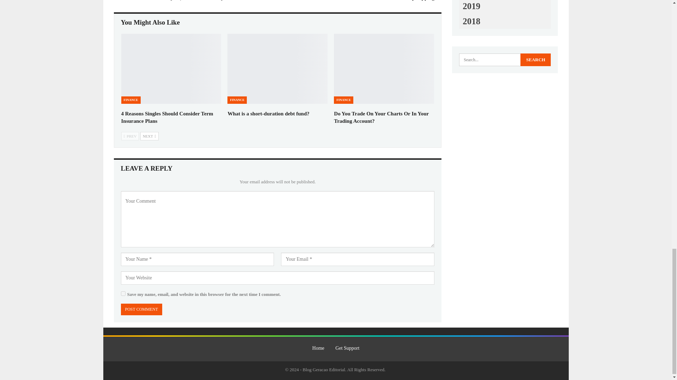 This screenshot has height=380, width=677. What do you see at coordinates (384, 69) in the screenshot?
I see `Do You Trade On Your Charts Or In Your Trading Account?` at bounding box center [384, 69].